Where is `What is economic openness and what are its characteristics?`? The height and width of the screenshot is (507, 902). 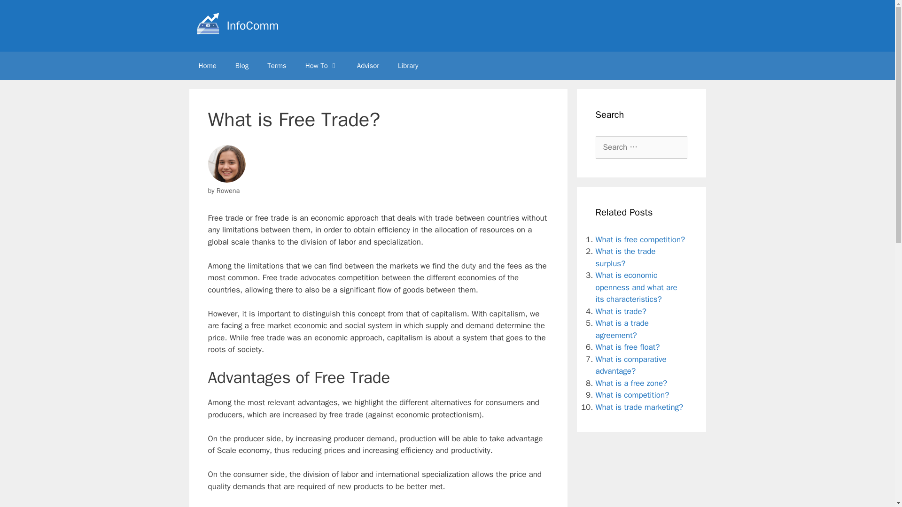
What is economic openness and what are its characteristics? is located at coordinates (636, 287).